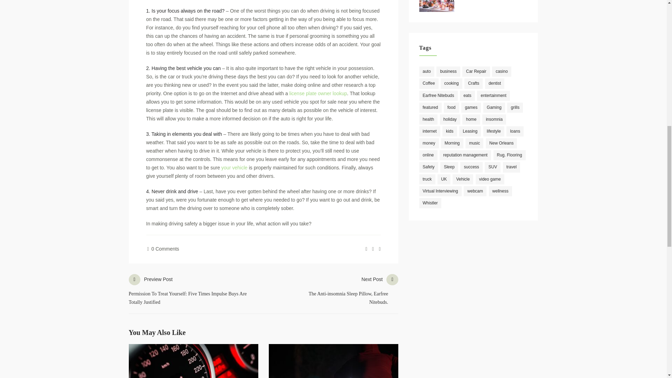  I want to click on your vehicle, so click(234, 167).